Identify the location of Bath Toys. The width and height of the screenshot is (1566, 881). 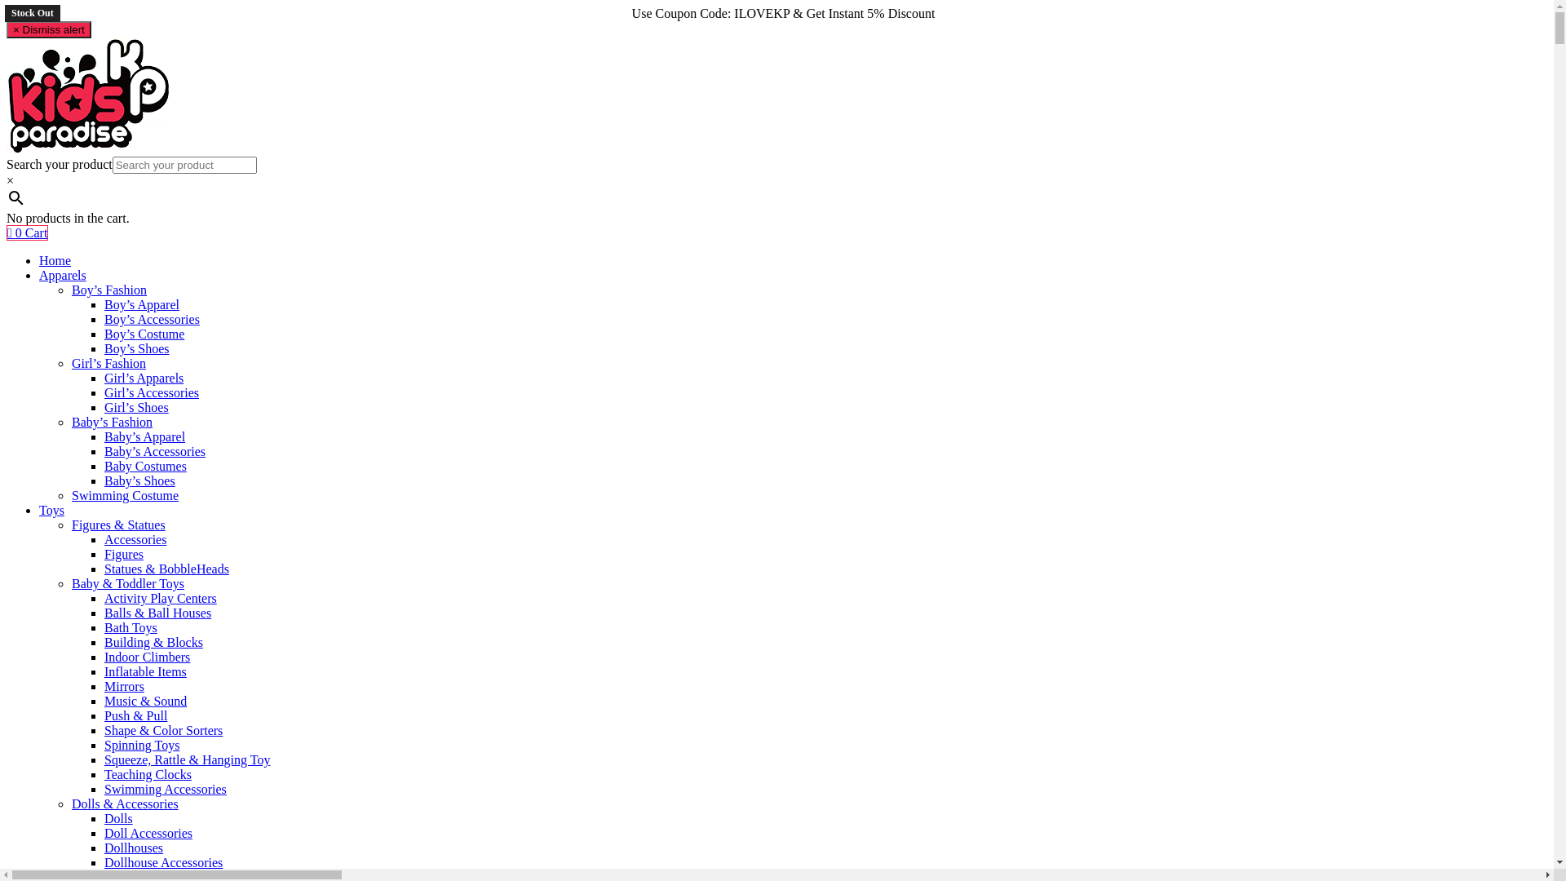
(130, 628).